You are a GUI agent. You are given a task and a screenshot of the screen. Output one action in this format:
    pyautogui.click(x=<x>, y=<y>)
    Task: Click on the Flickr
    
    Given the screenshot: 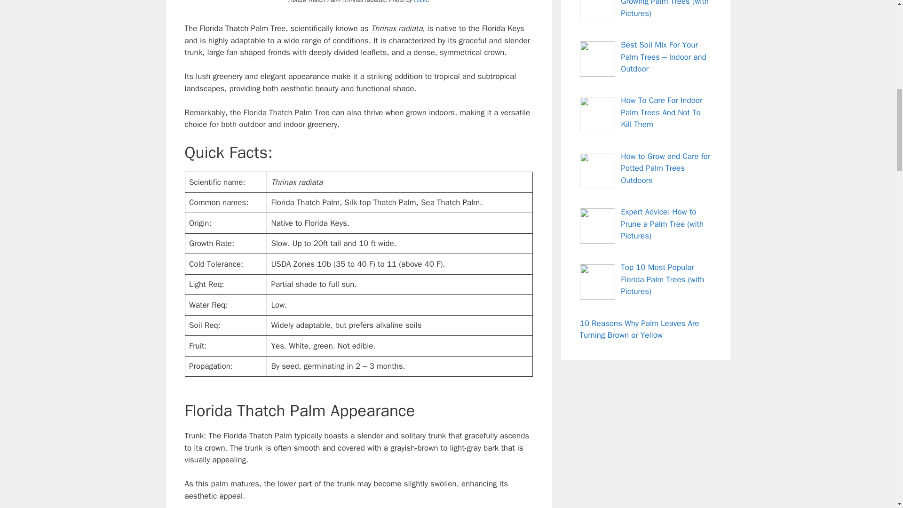 What is the action you would take?
    pyautogui.click(x=420, y=2)
    